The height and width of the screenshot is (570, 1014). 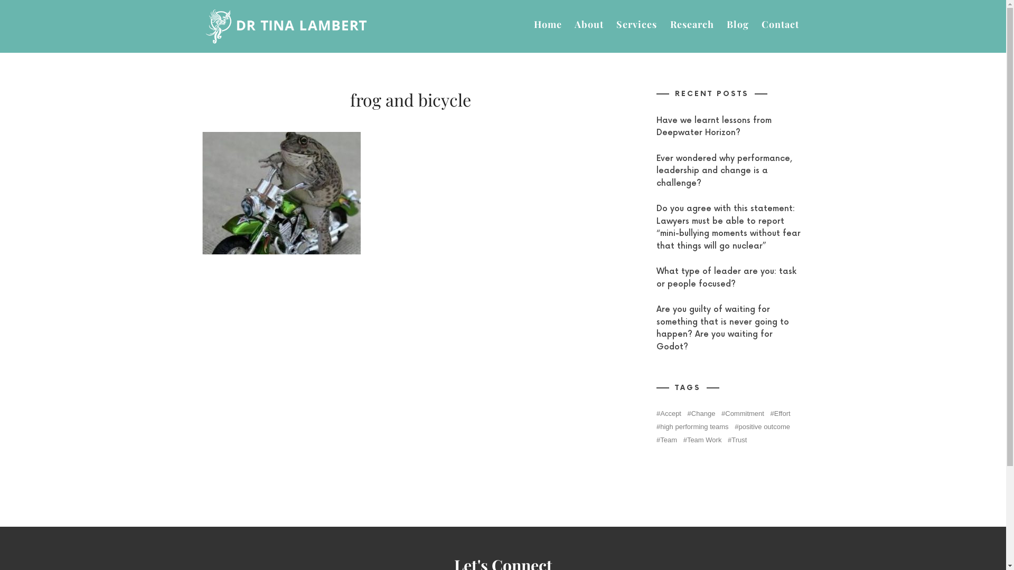 I want to click on positive outcome, so click(x=763, y=426).